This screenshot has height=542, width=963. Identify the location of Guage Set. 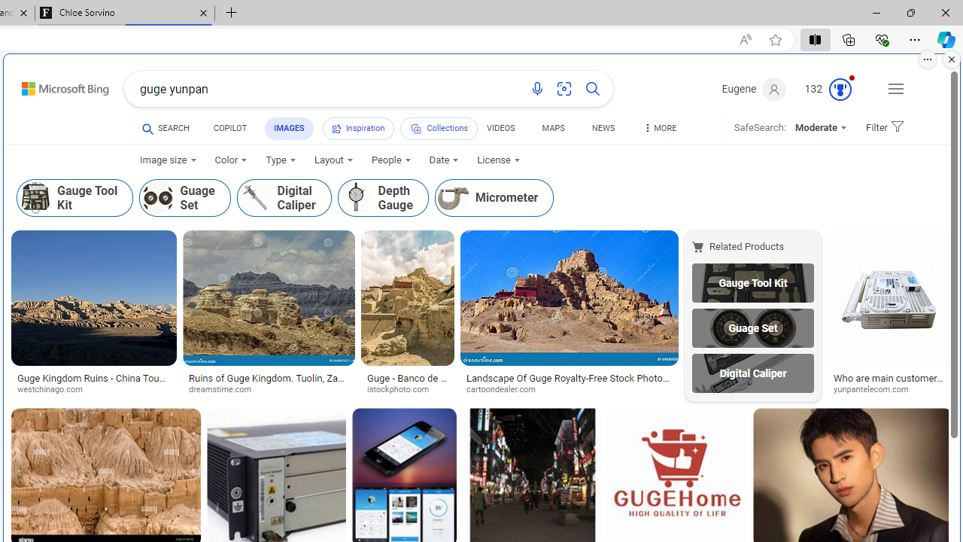
(752, 328).